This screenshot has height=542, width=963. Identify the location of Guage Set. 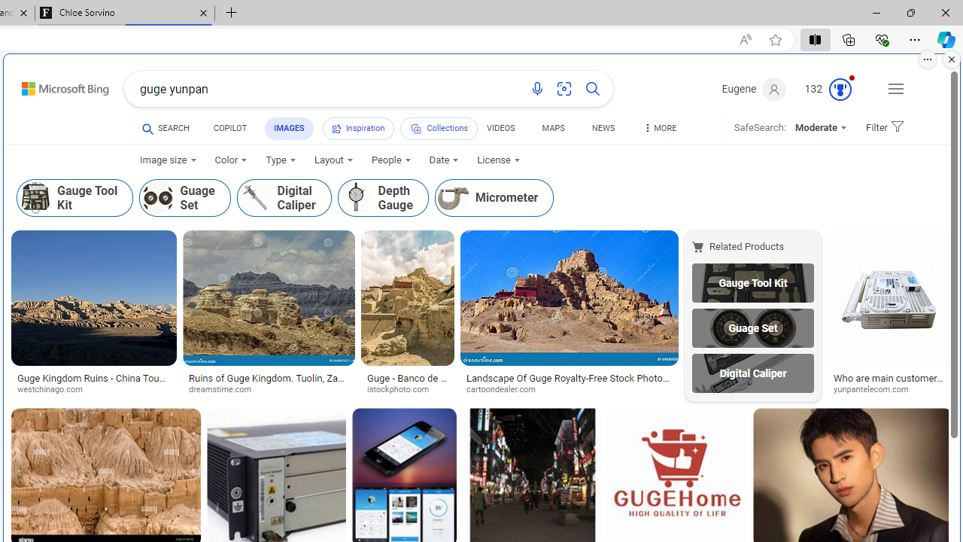
(752, 328).